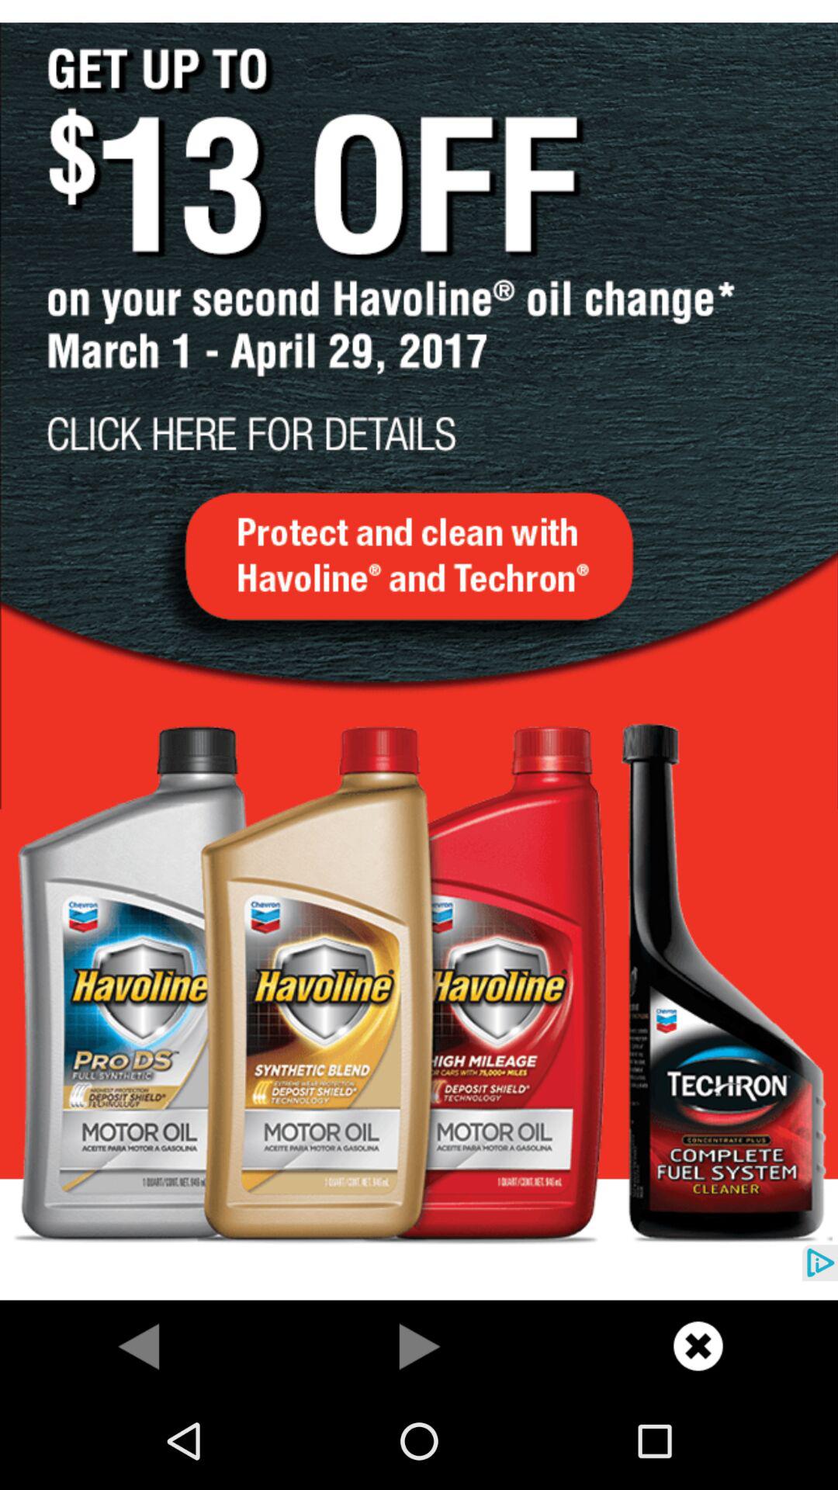 Image resolution: width=838 pixels, height=1490 pixels. I want to click on go to cancel, so click(698, 1346).